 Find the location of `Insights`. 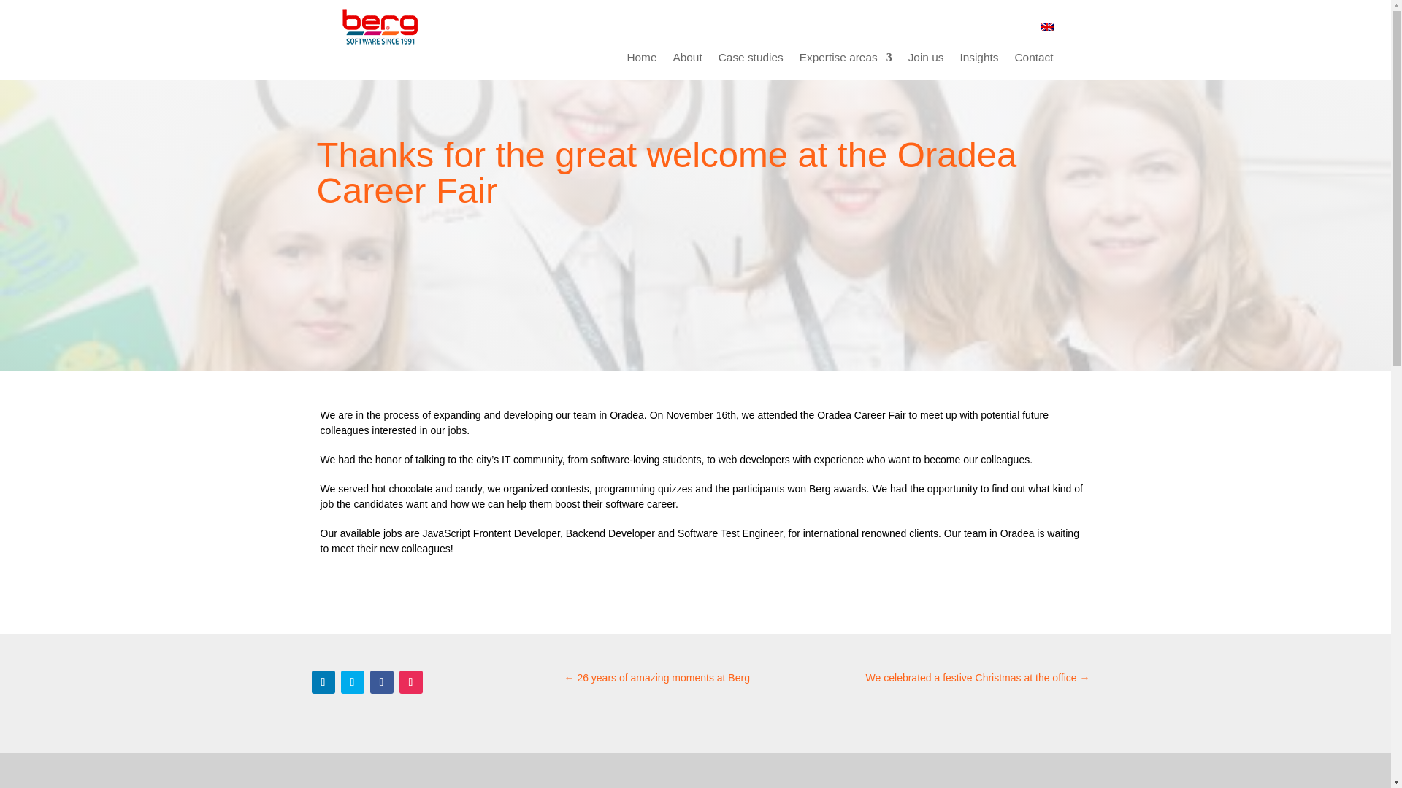

Insights is located at coordinates (978, 60).